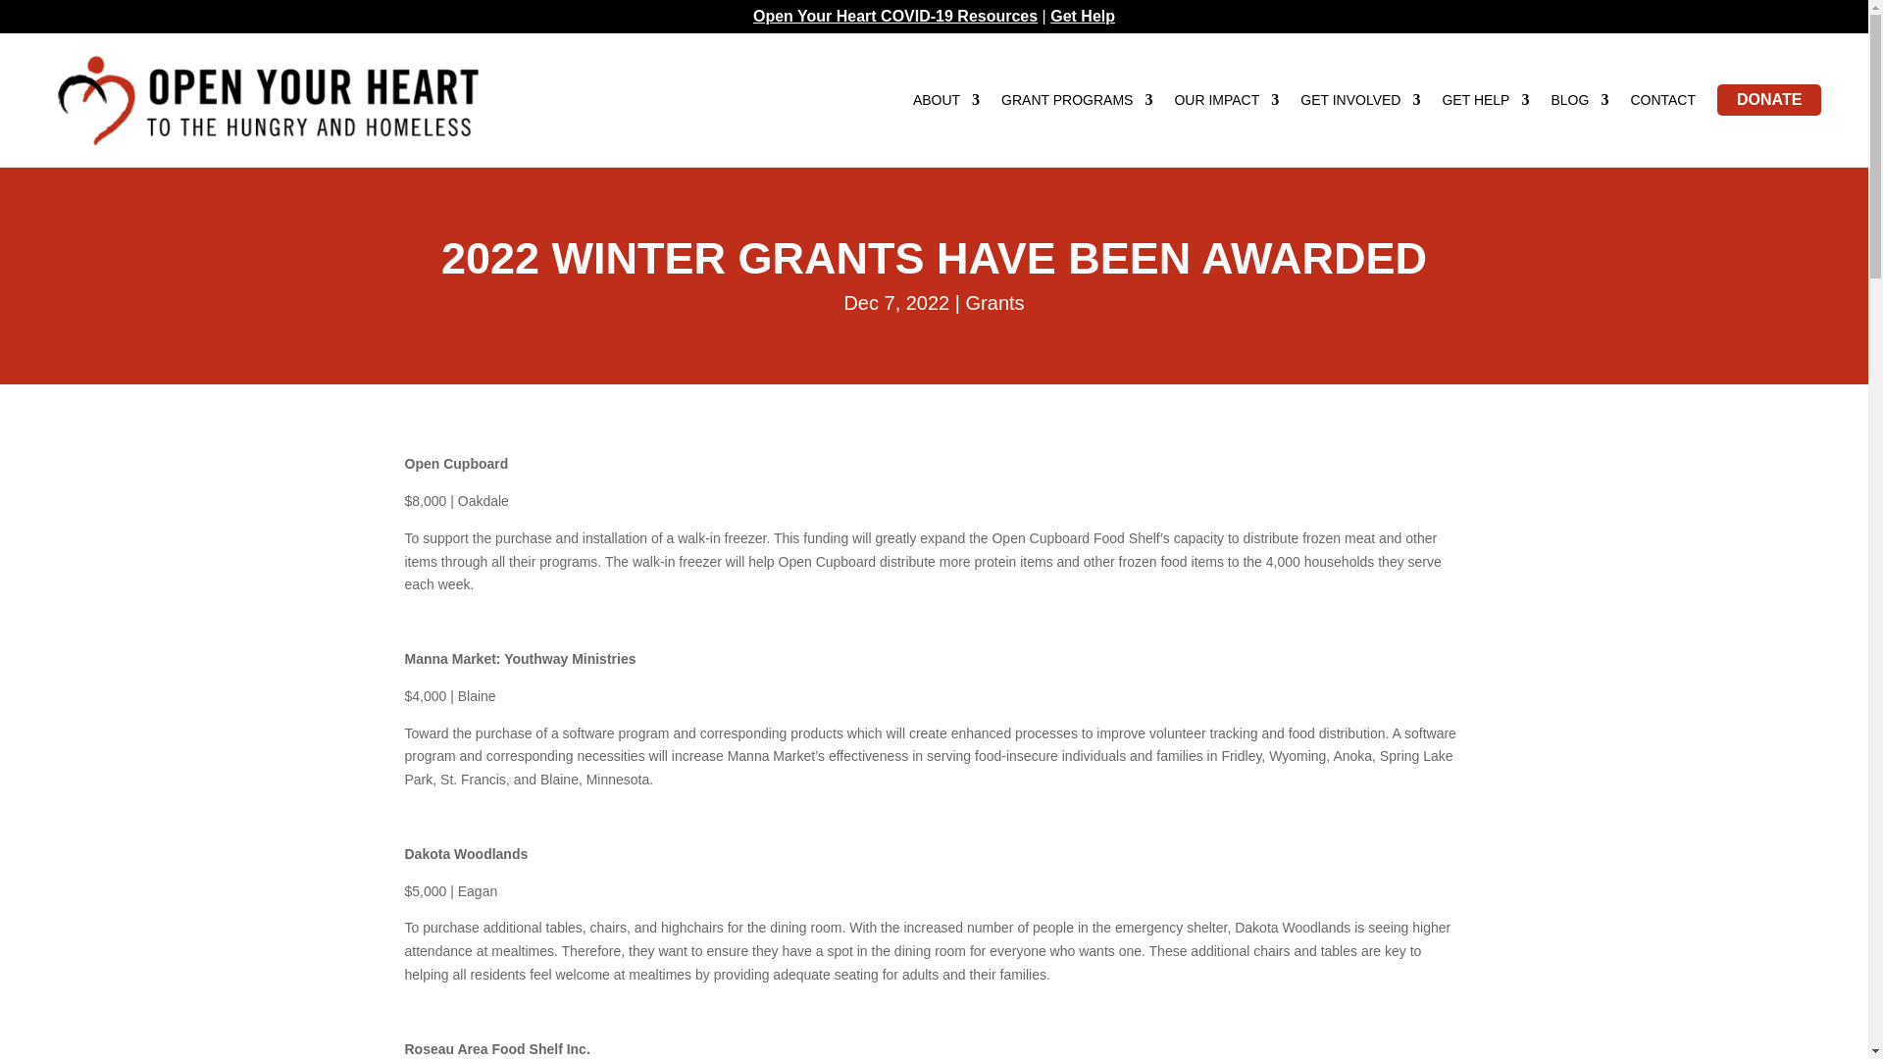 This screenshot has height=1059, width=1883. What do you see at coordinates (1083, 16) in the screenshot?
I see `Get Help` at bounding box center [1083, 16].